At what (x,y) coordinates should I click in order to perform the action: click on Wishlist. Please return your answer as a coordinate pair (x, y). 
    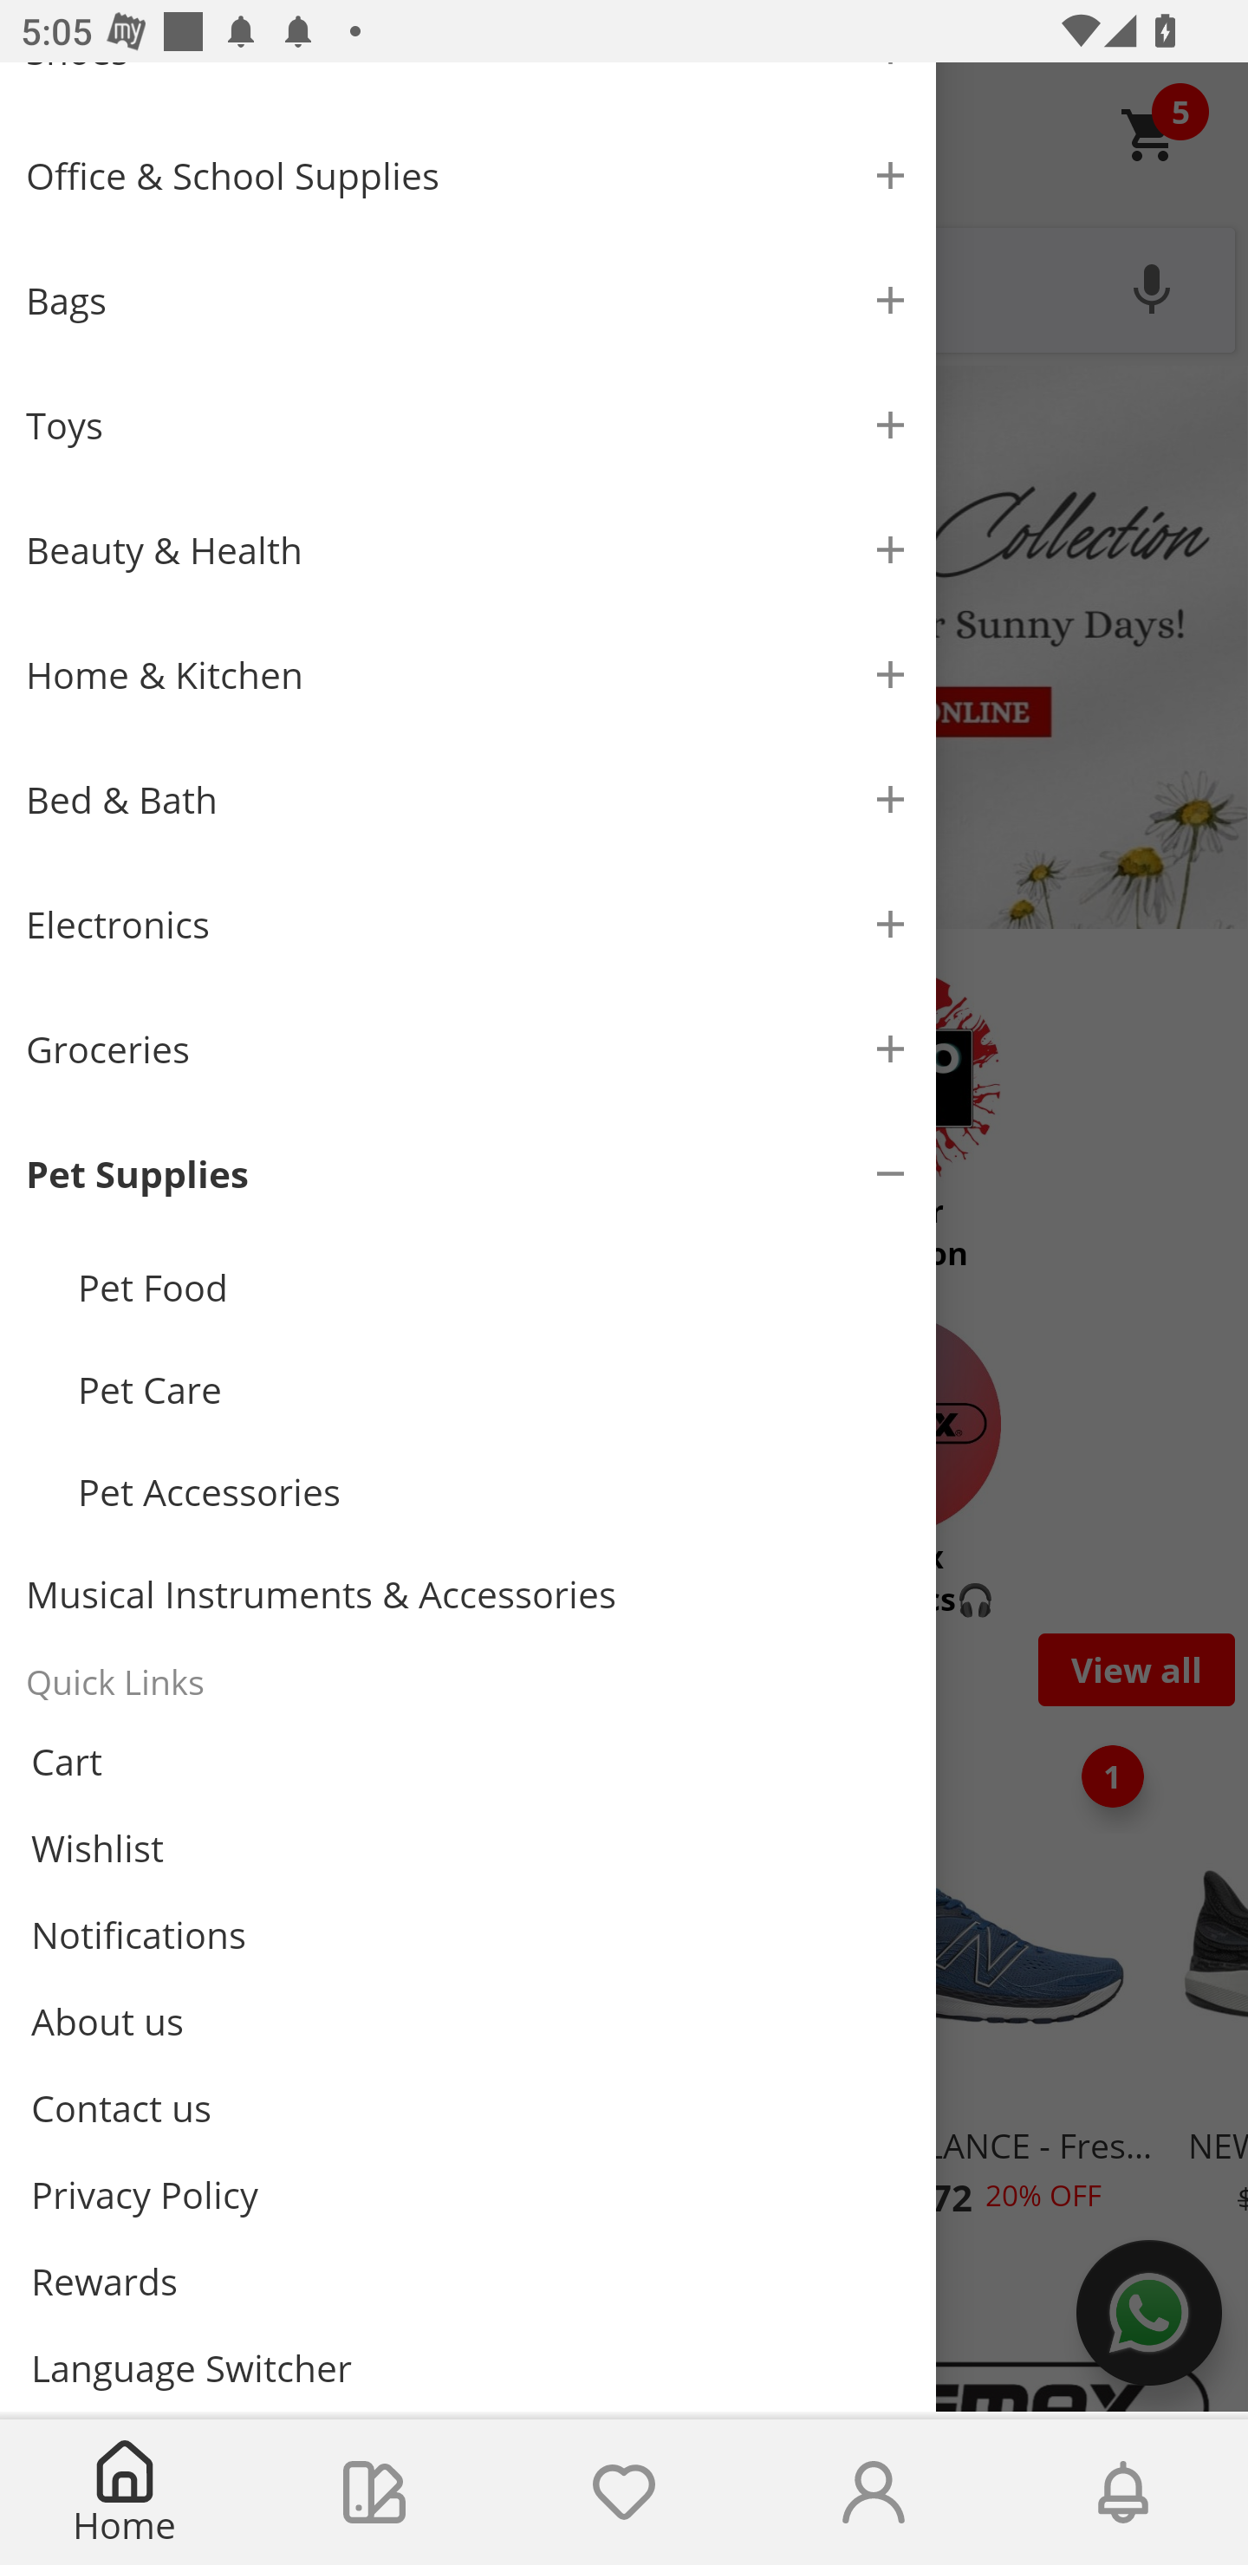
    Looking at the image, I should click on (468, 1849).